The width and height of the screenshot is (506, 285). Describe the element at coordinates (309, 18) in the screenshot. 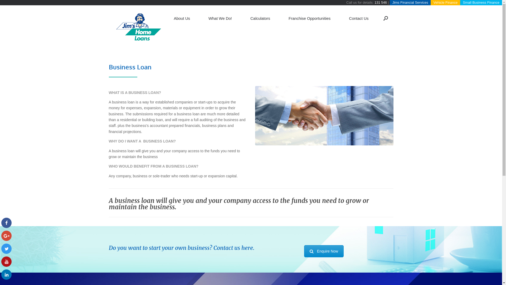

I see `Franchise Opportunities` at that location.